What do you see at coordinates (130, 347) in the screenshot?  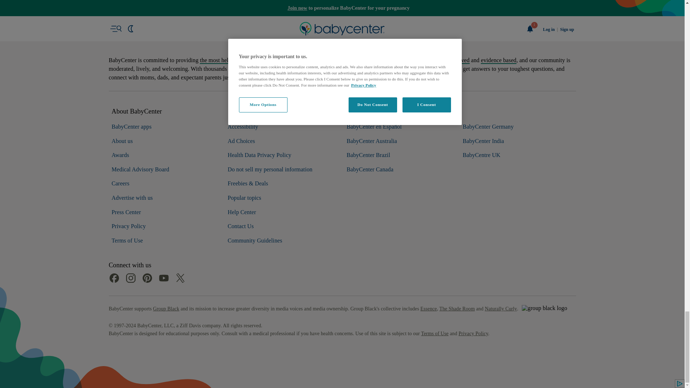 I see `BabyCenter Instagram feed` at bounding box center [130, 347].